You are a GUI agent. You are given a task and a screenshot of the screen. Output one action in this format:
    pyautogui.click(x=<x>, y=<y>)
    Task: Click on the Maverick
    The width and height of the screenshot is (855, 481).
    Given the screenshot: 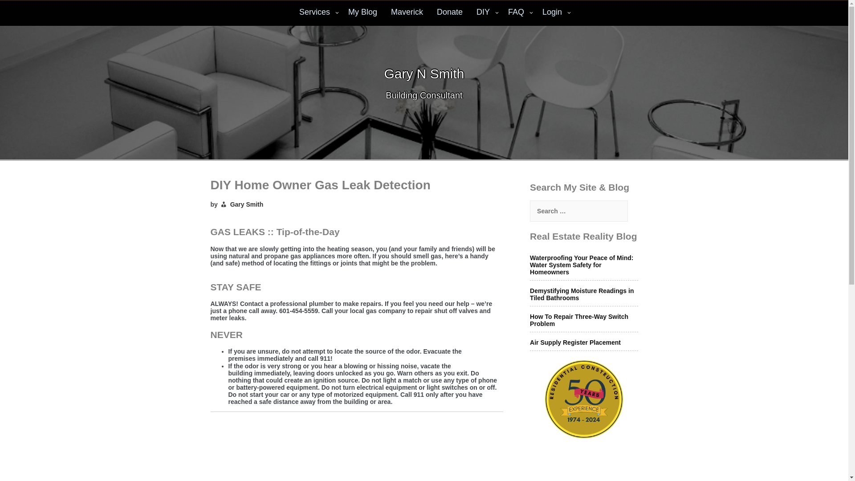 What is the action you would take?
    pyautogui.click(x=407, y=13)
    